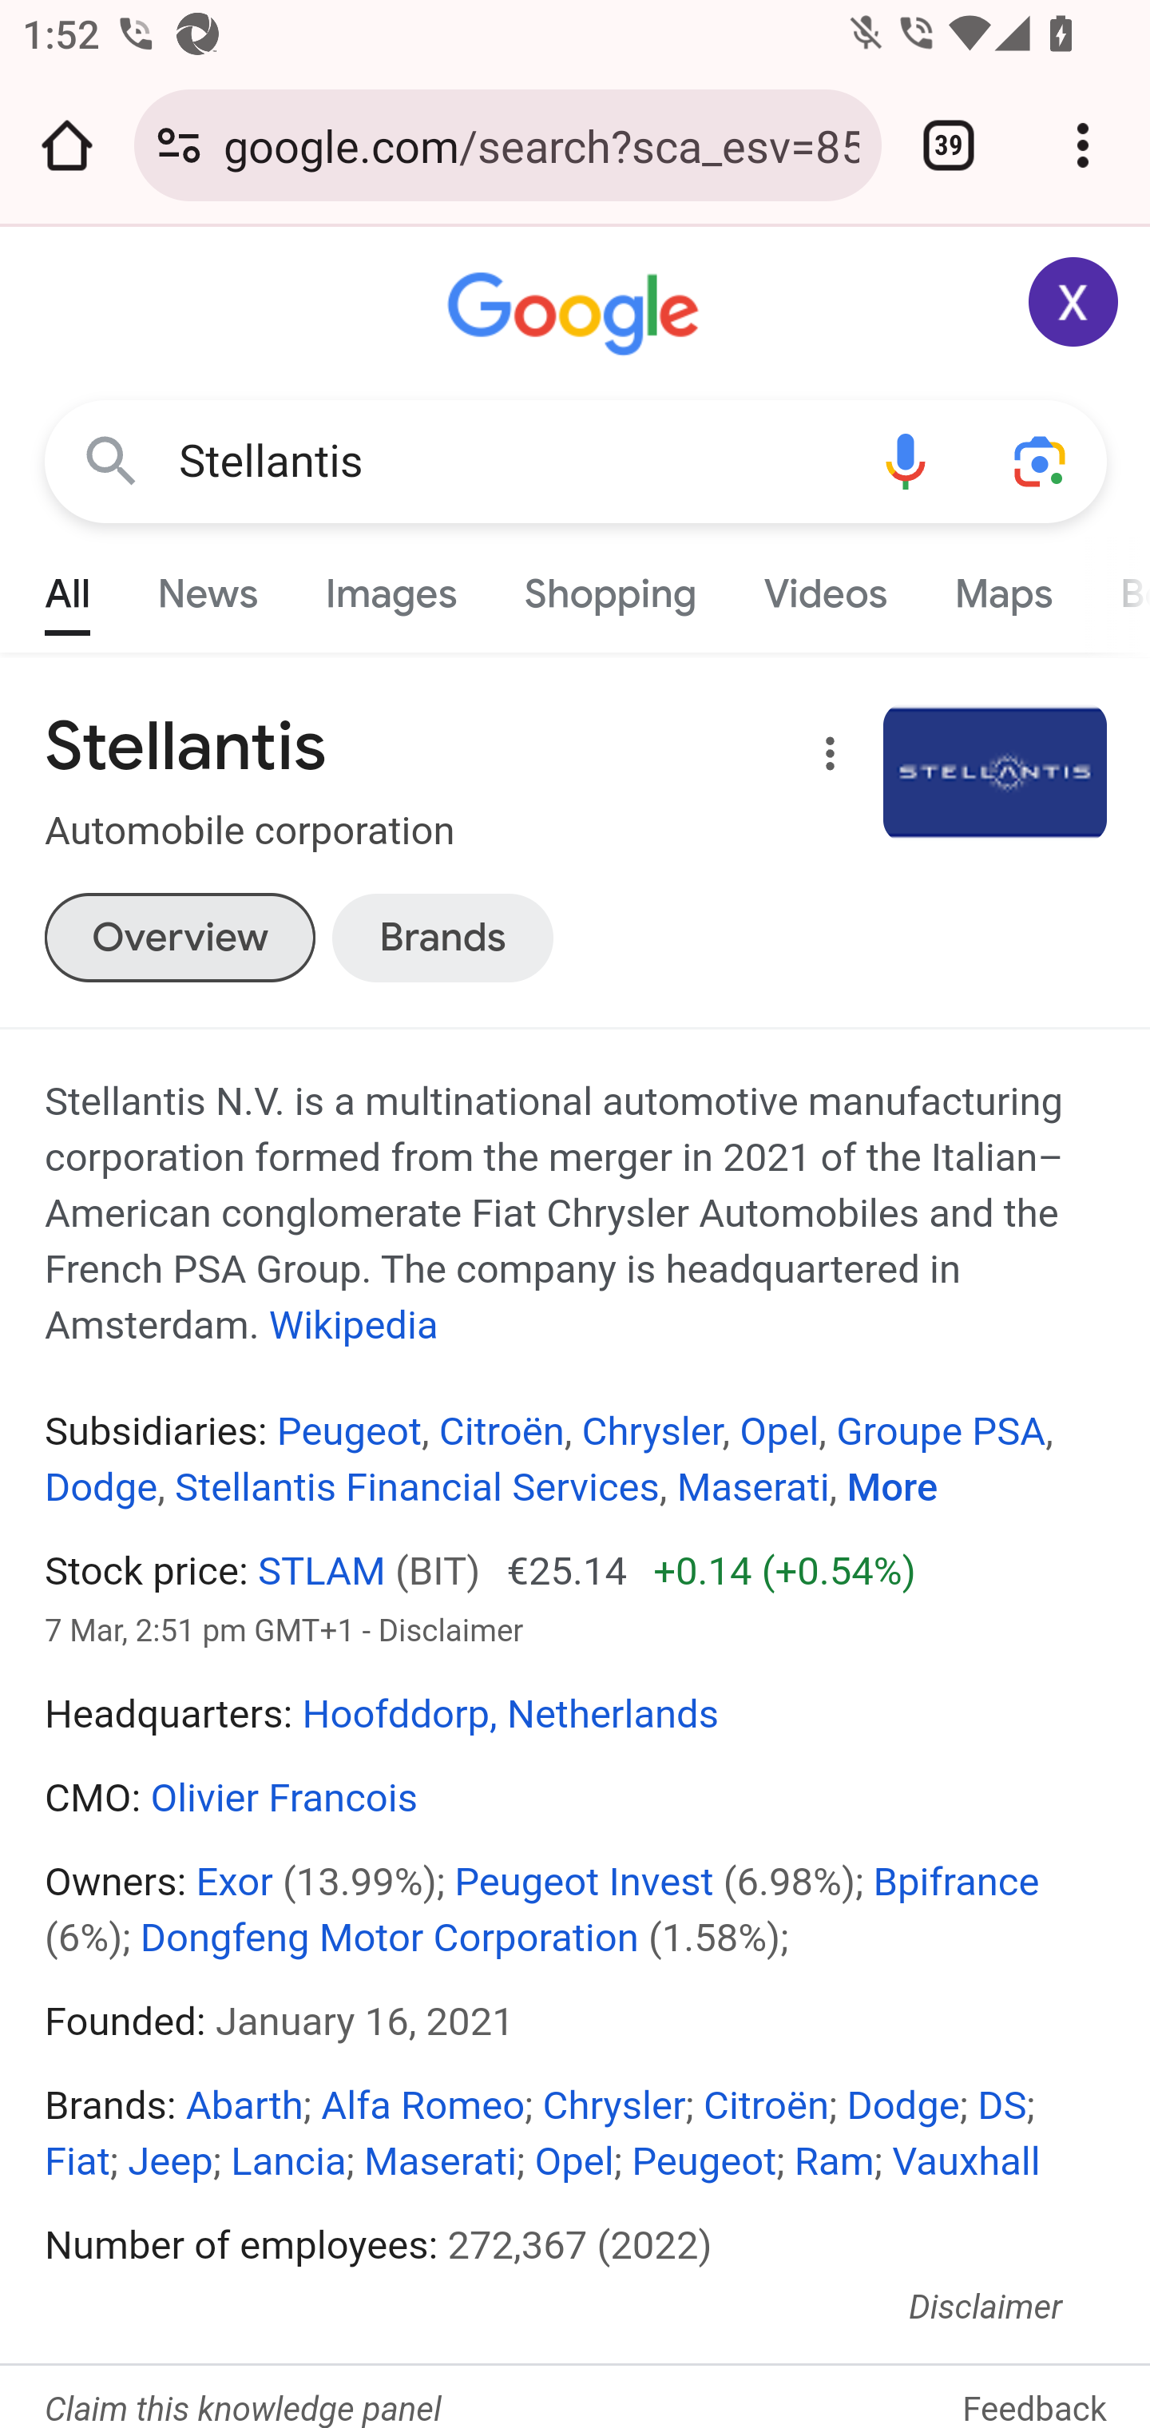 This screenshot has height=2428, width=1150. I want to click on Dodge, so click(101, 1488).